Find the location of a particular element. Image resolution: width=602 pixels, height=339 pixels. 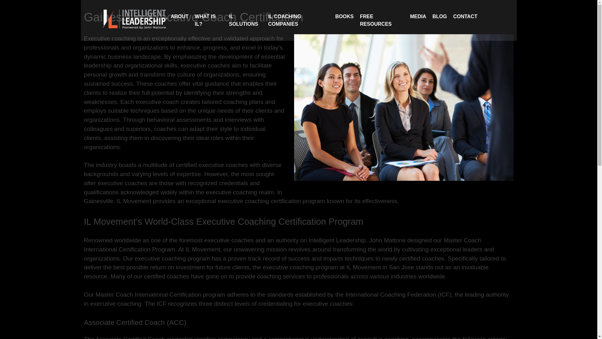

ABOUT is located at coordinates (179, 16).